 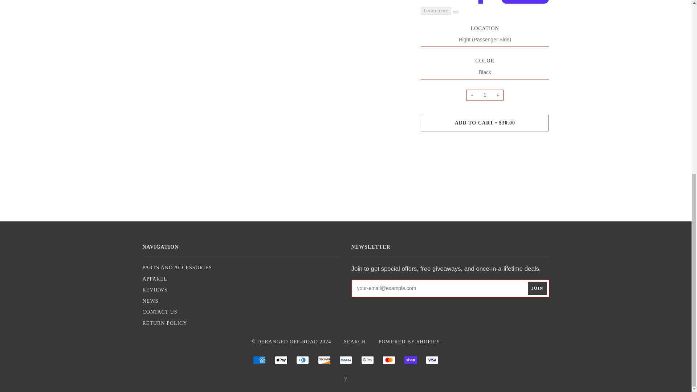 I want to click on DINERS CLUB, so click(x=302, y=360).